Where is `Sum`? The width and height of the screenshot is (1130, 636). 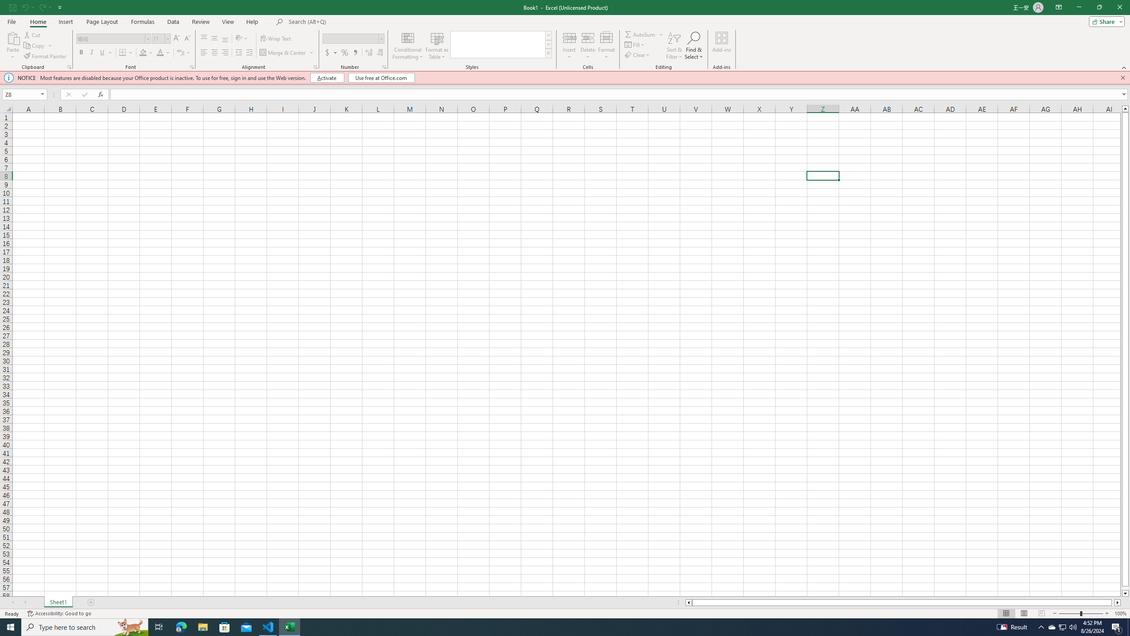 Sum is located at coordinates (640, 34).